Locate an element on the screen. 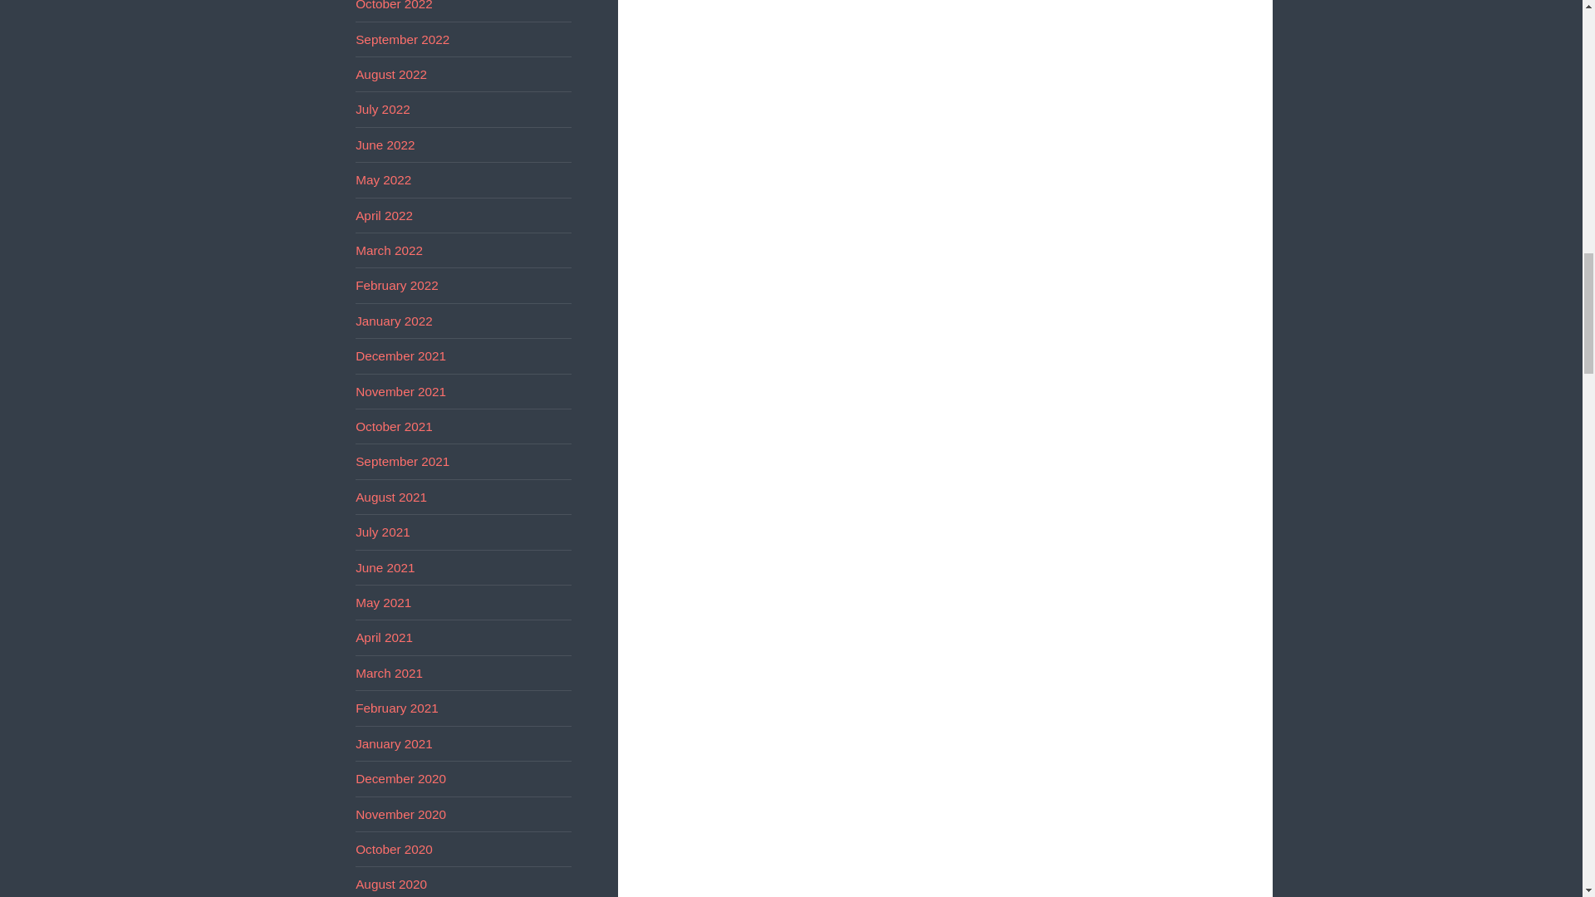 This screenshot has width=1595, height=897. June 2022 is located at coordinates (385, 145).